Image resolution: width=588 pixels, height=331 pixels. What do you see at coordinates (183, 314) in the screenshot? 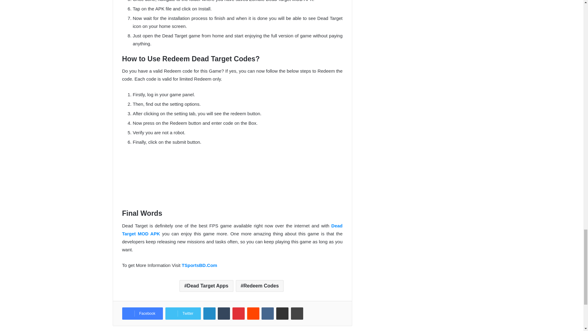
I see `Twitter` at bounding box center [183, 314].